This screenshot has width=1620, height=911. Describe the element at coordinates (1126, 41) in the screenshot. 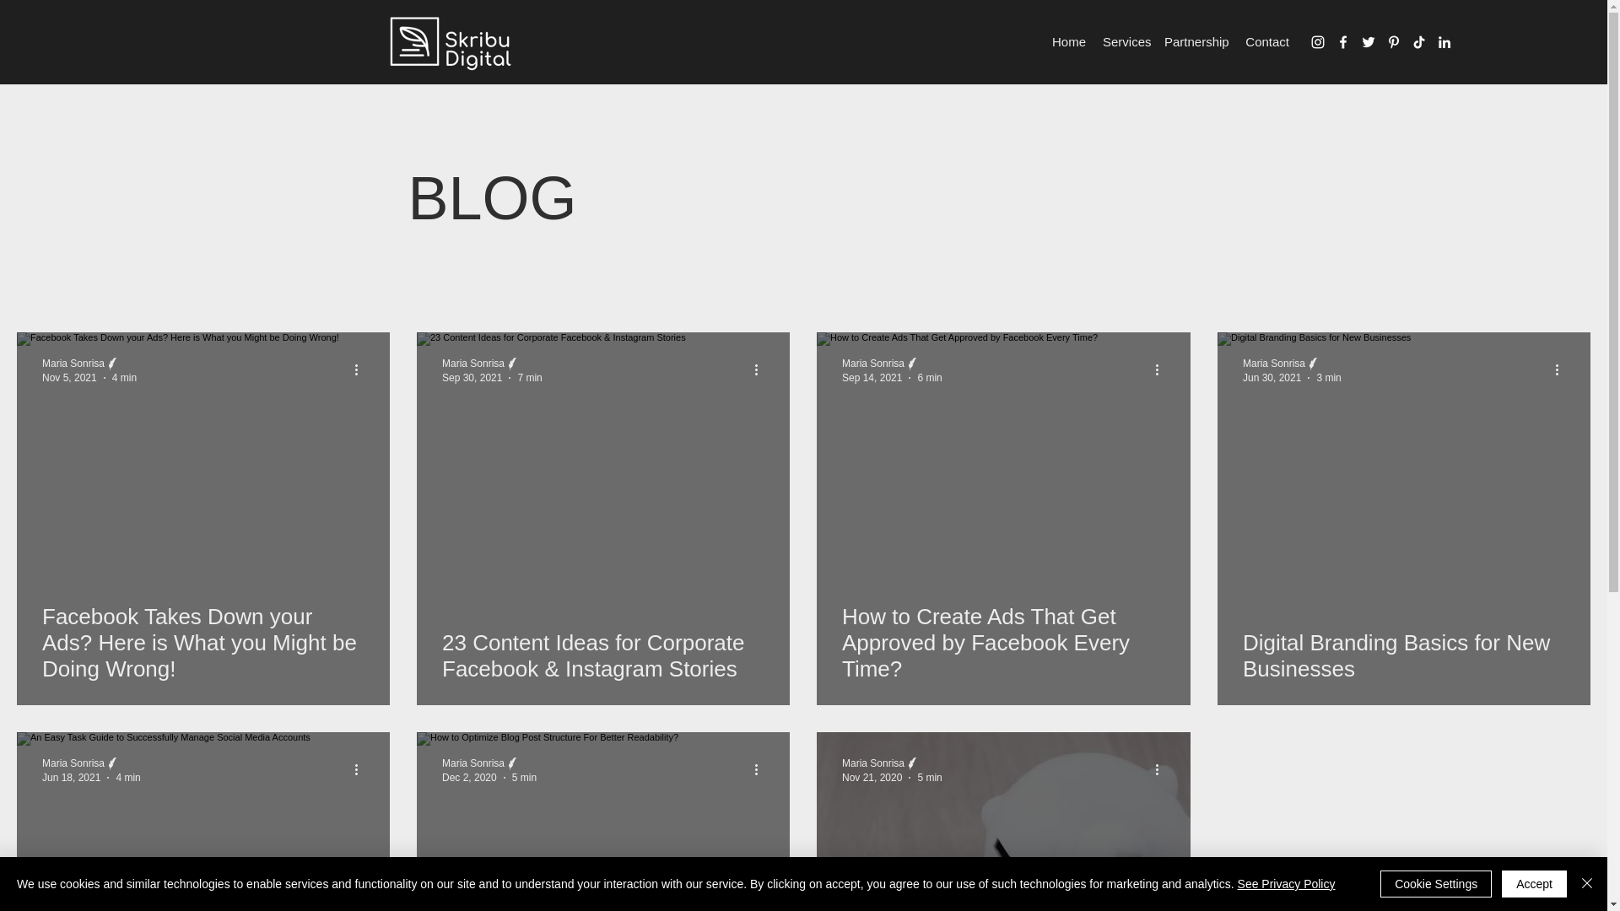

I see `Services` at that location.